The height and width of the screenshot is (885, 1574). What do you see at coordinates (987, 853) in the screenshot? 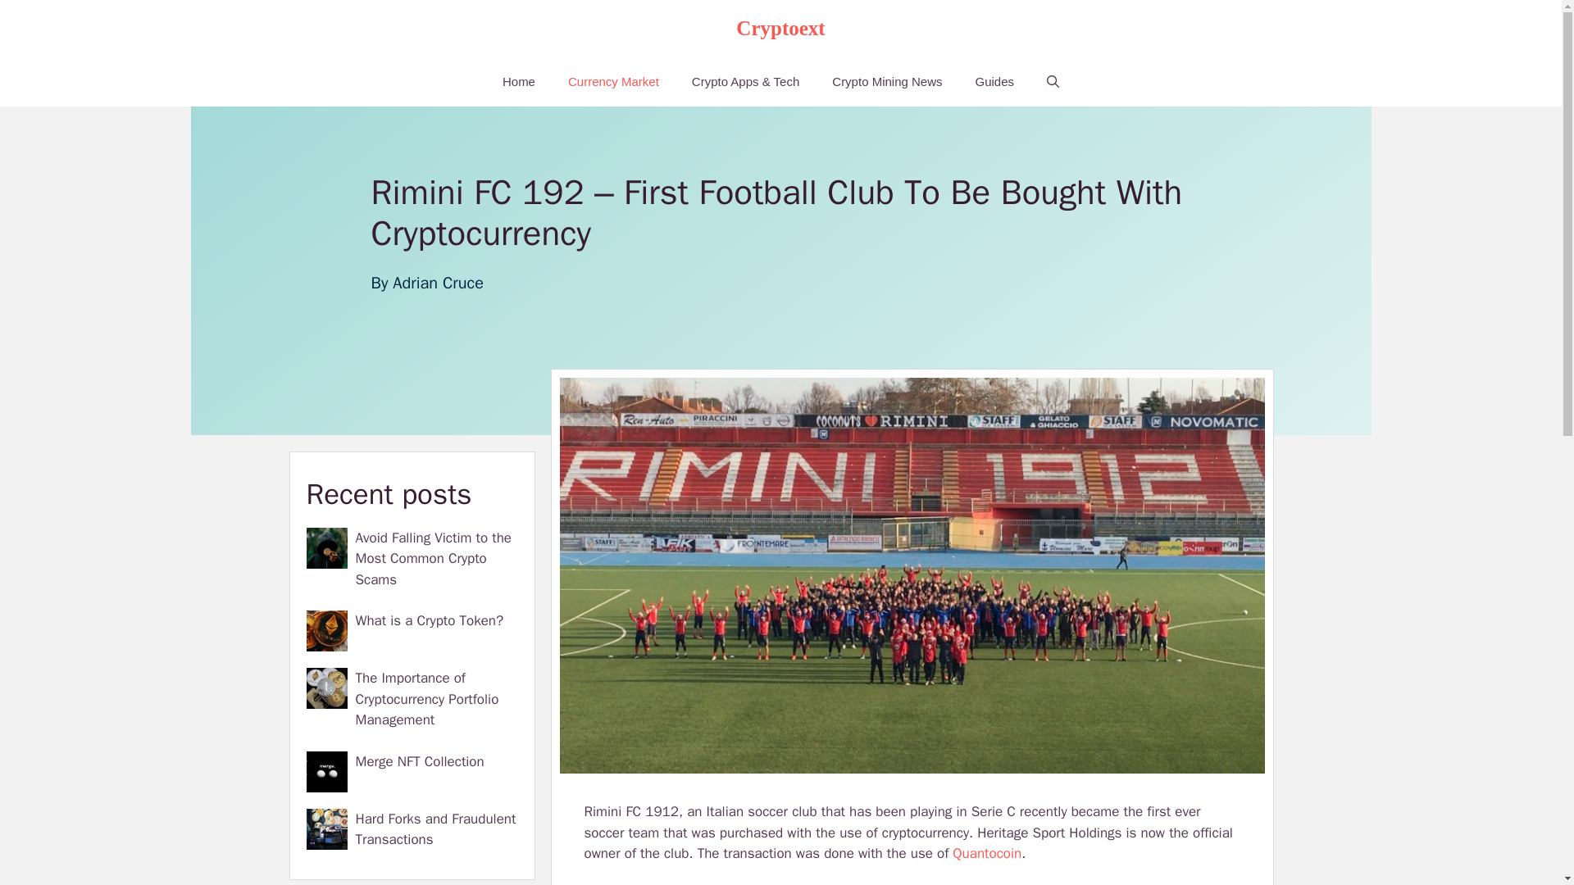
I see `Quantocoin` at bounding box center [987, 853].